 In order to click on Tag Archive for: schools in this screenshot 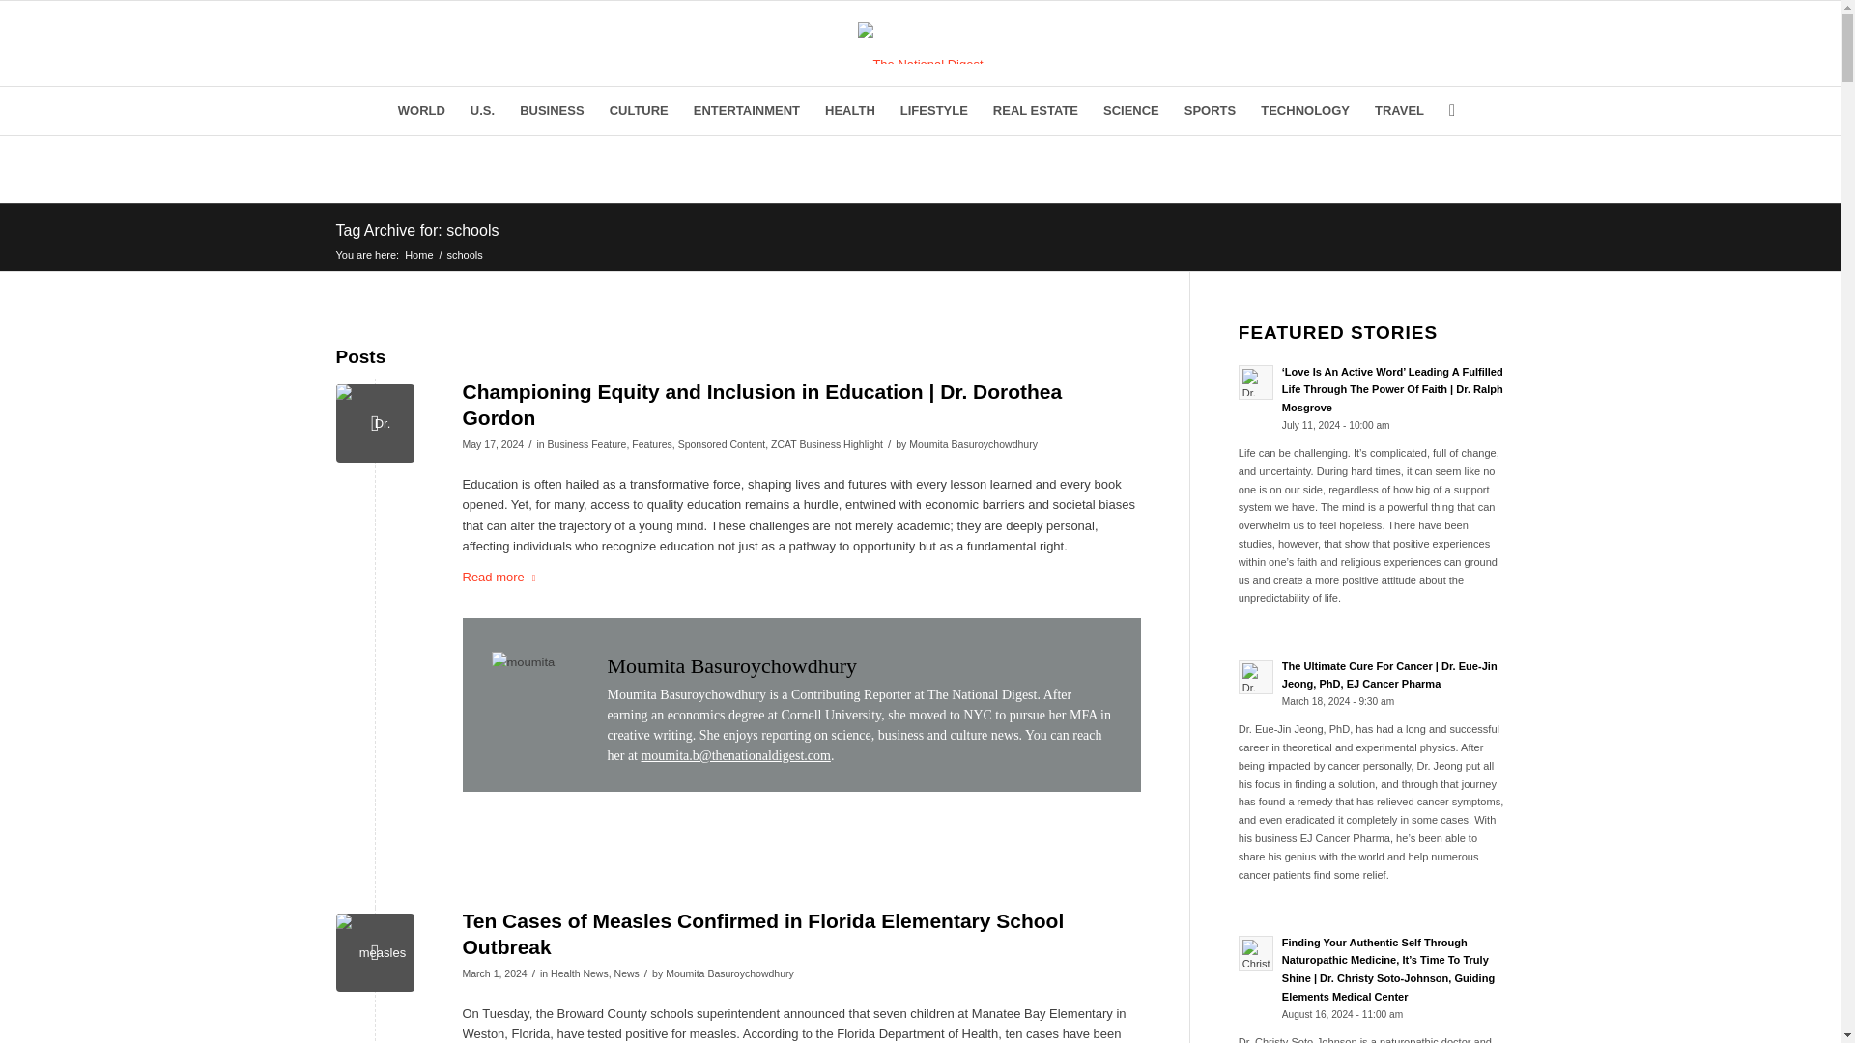, I will do `click(417, 230)`.